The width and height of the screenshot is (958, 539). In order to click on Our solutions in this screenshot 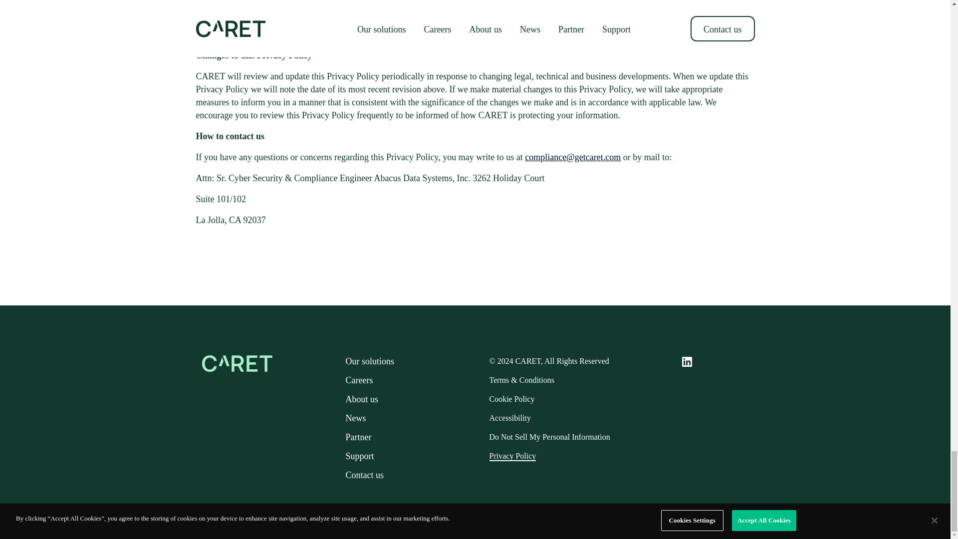, I will do `click(369, 361)`.